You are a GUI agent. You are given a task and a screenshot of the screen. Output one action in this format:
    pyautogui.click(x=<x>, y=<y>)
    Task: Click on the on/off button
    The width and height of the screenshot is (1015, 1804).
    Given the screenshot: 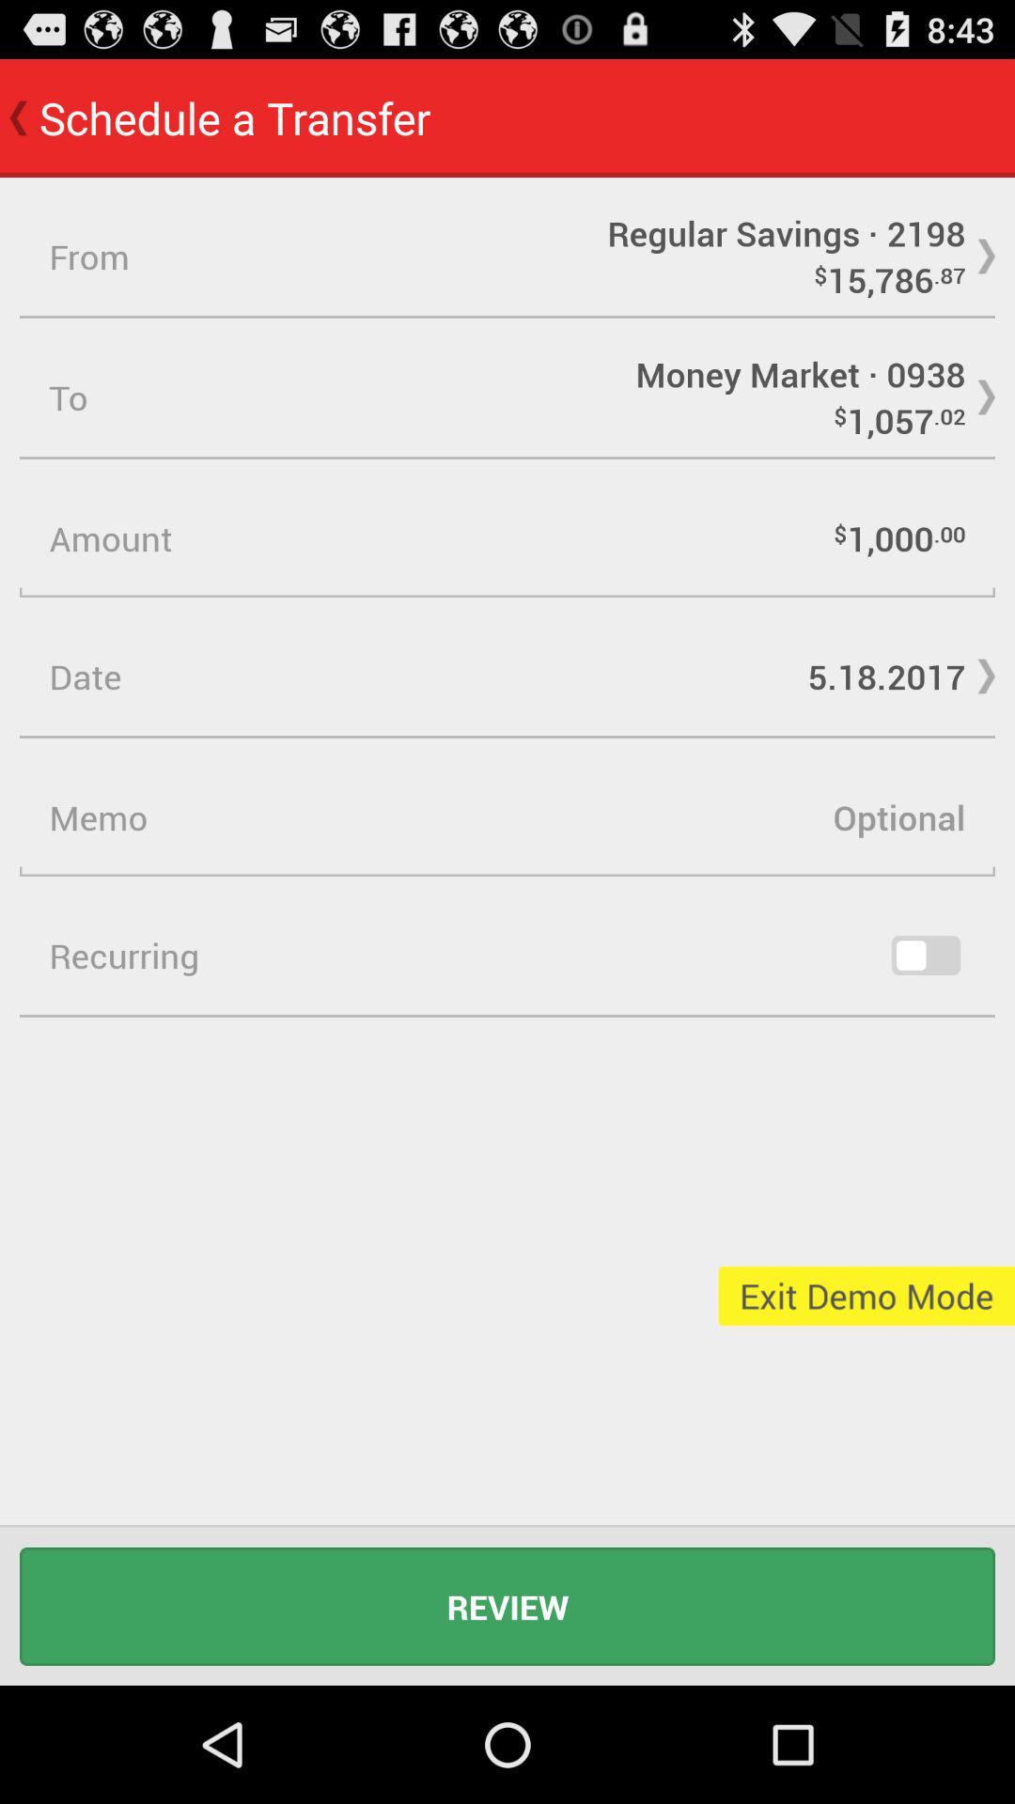 What is the action you would take?
    pyautogui.click(x=926, y=956)
    